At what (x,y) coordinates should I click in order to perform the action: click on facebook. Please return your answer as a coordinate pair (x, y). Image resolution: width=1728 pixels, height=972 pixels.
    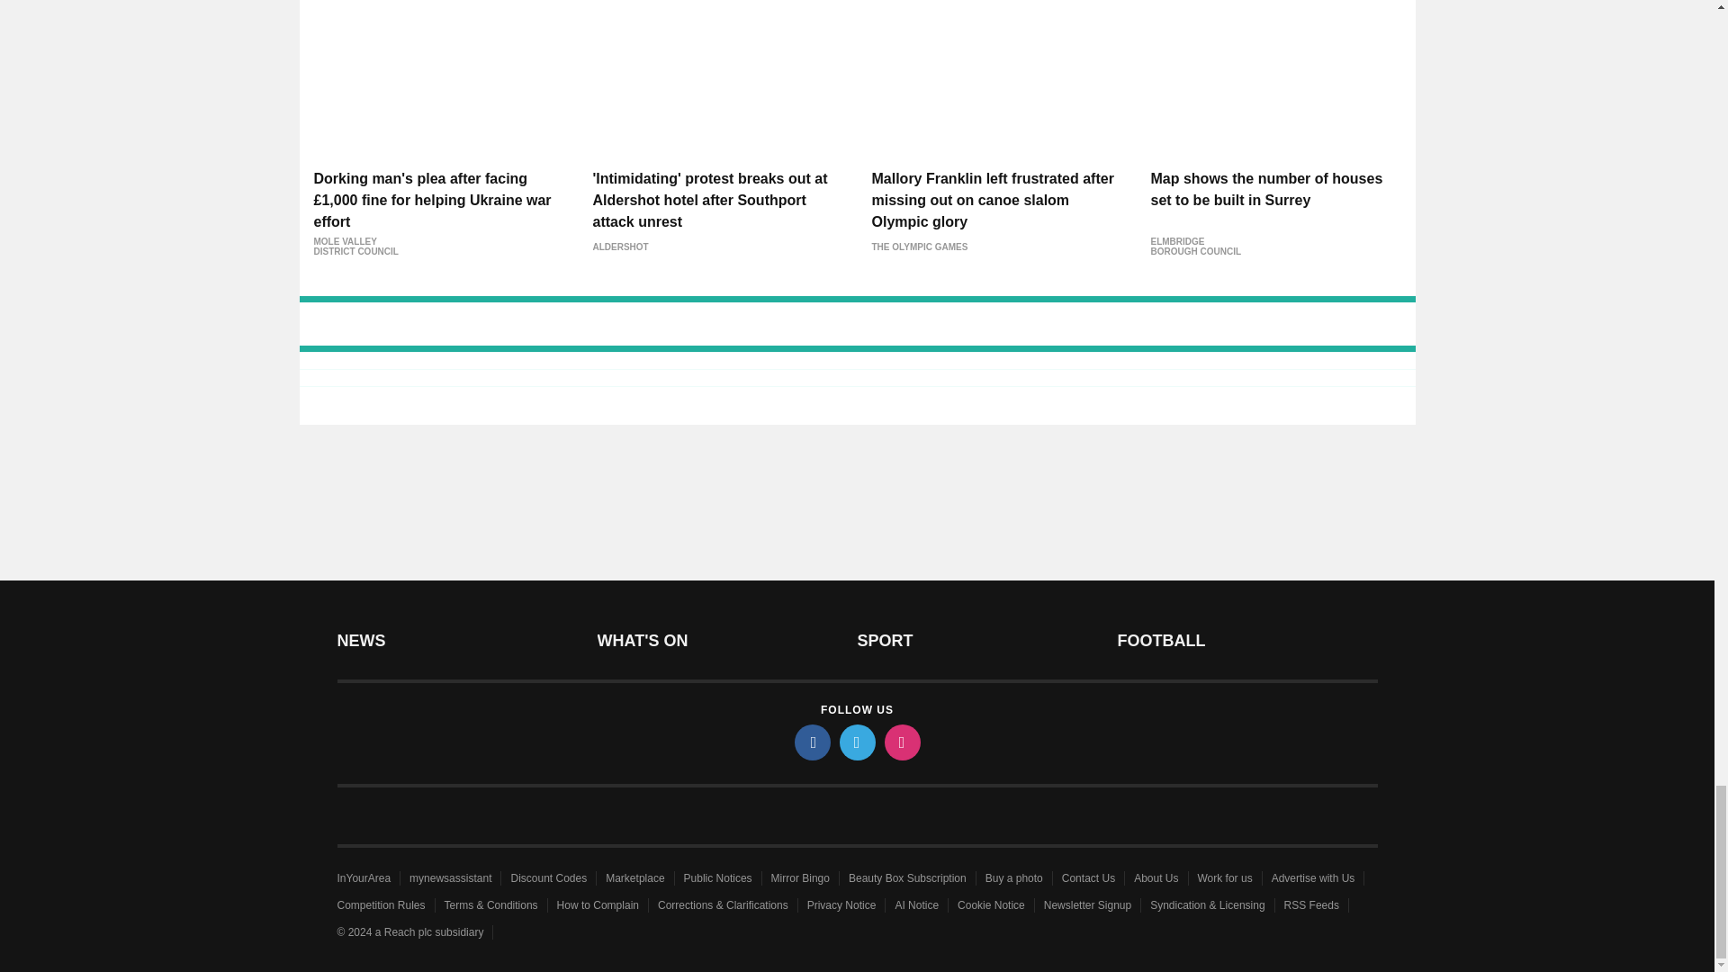
    Looking at the image, I should click on (811, 742).